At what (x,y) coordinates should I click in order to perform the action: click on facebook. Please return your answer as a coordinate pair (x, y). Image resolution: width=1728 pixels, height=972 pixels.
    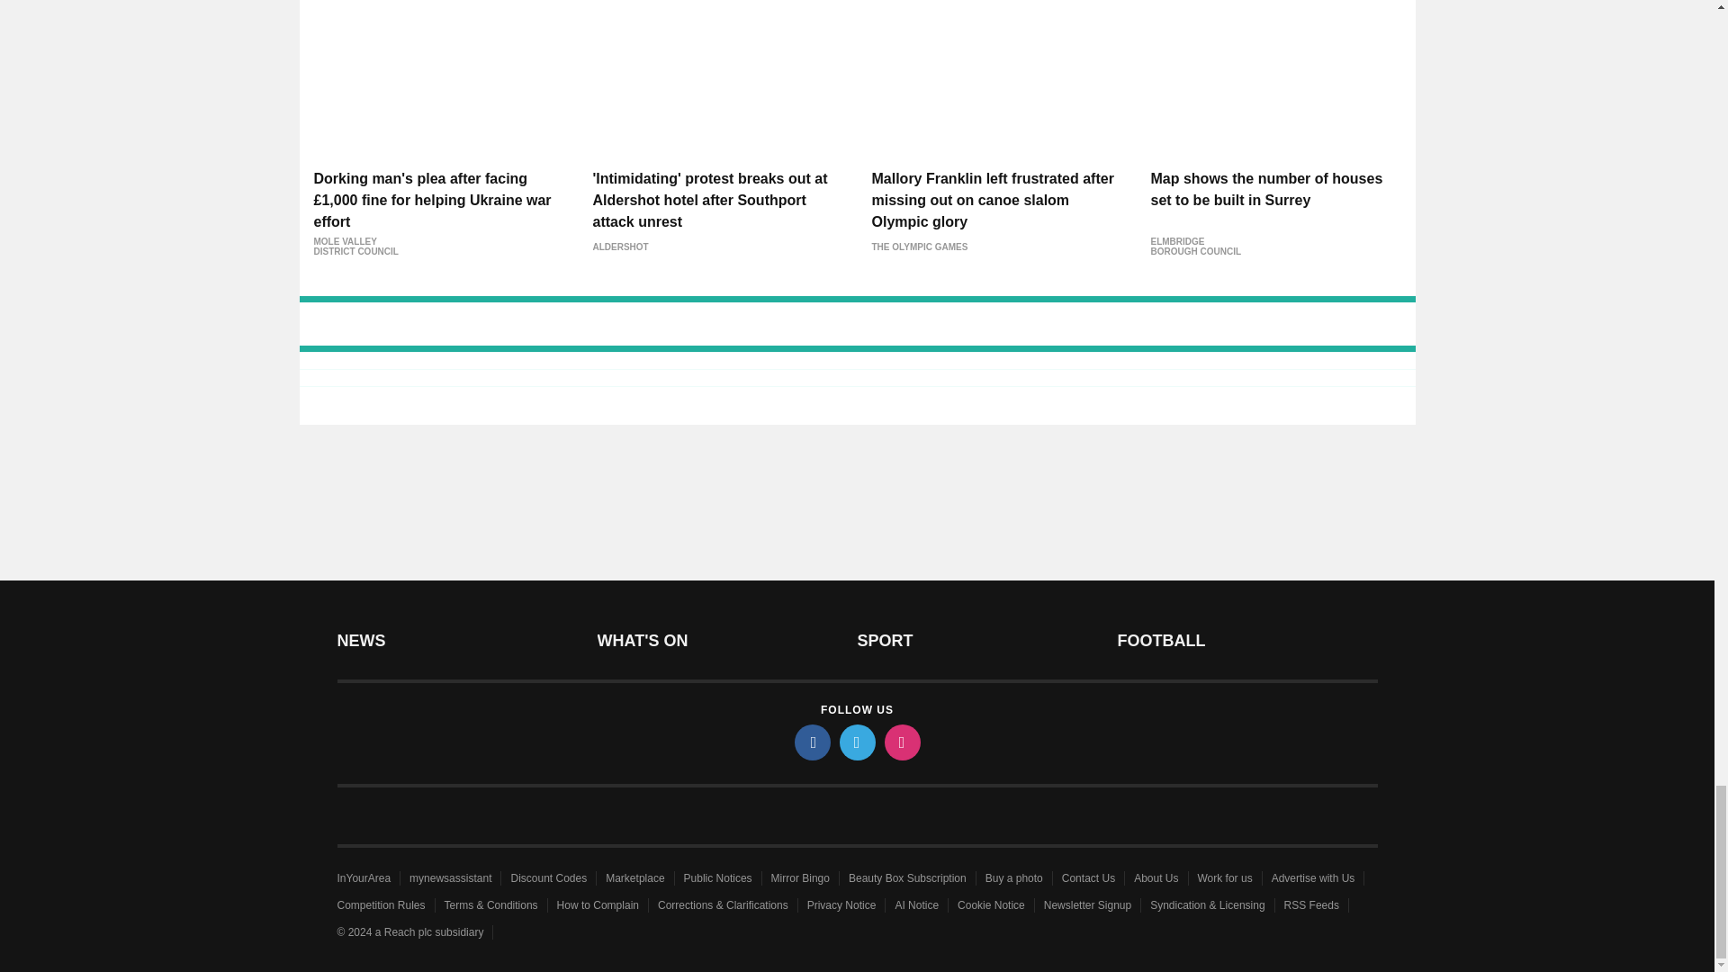
    Looking at the image, I should click on (811, 742).